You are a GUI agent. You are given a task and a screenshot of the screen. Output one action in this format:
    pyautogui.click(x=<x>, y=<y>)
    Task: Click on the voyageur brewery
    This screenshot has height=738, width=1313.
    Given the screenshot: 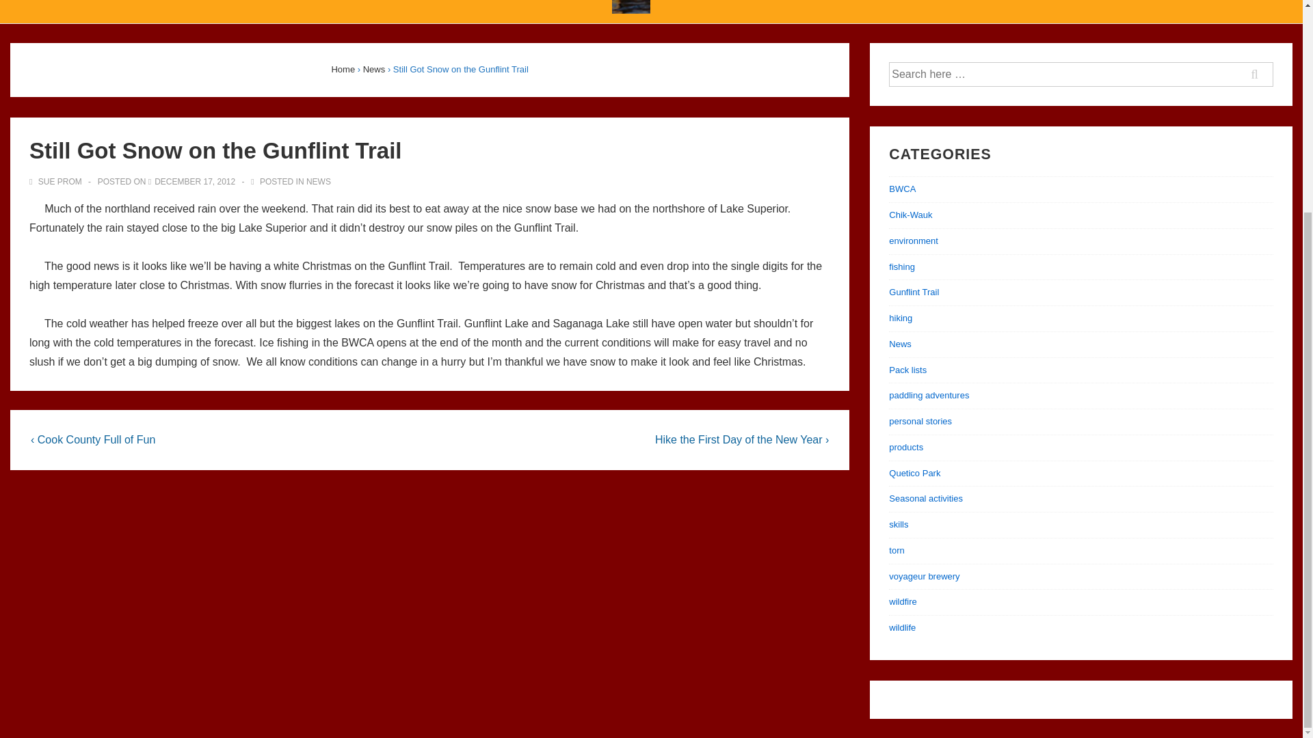 What is the action you would take?
    pyautogui.click(x=924, y=576)
    